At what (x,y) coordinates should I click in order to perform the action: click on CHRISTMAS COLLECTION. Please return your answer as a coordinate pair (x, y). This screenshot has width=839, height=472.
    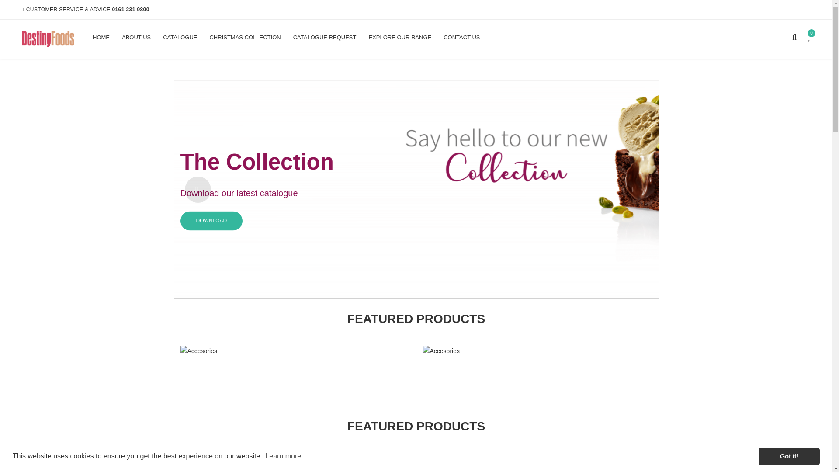
    Looking at the image, I should click on (245, 38).